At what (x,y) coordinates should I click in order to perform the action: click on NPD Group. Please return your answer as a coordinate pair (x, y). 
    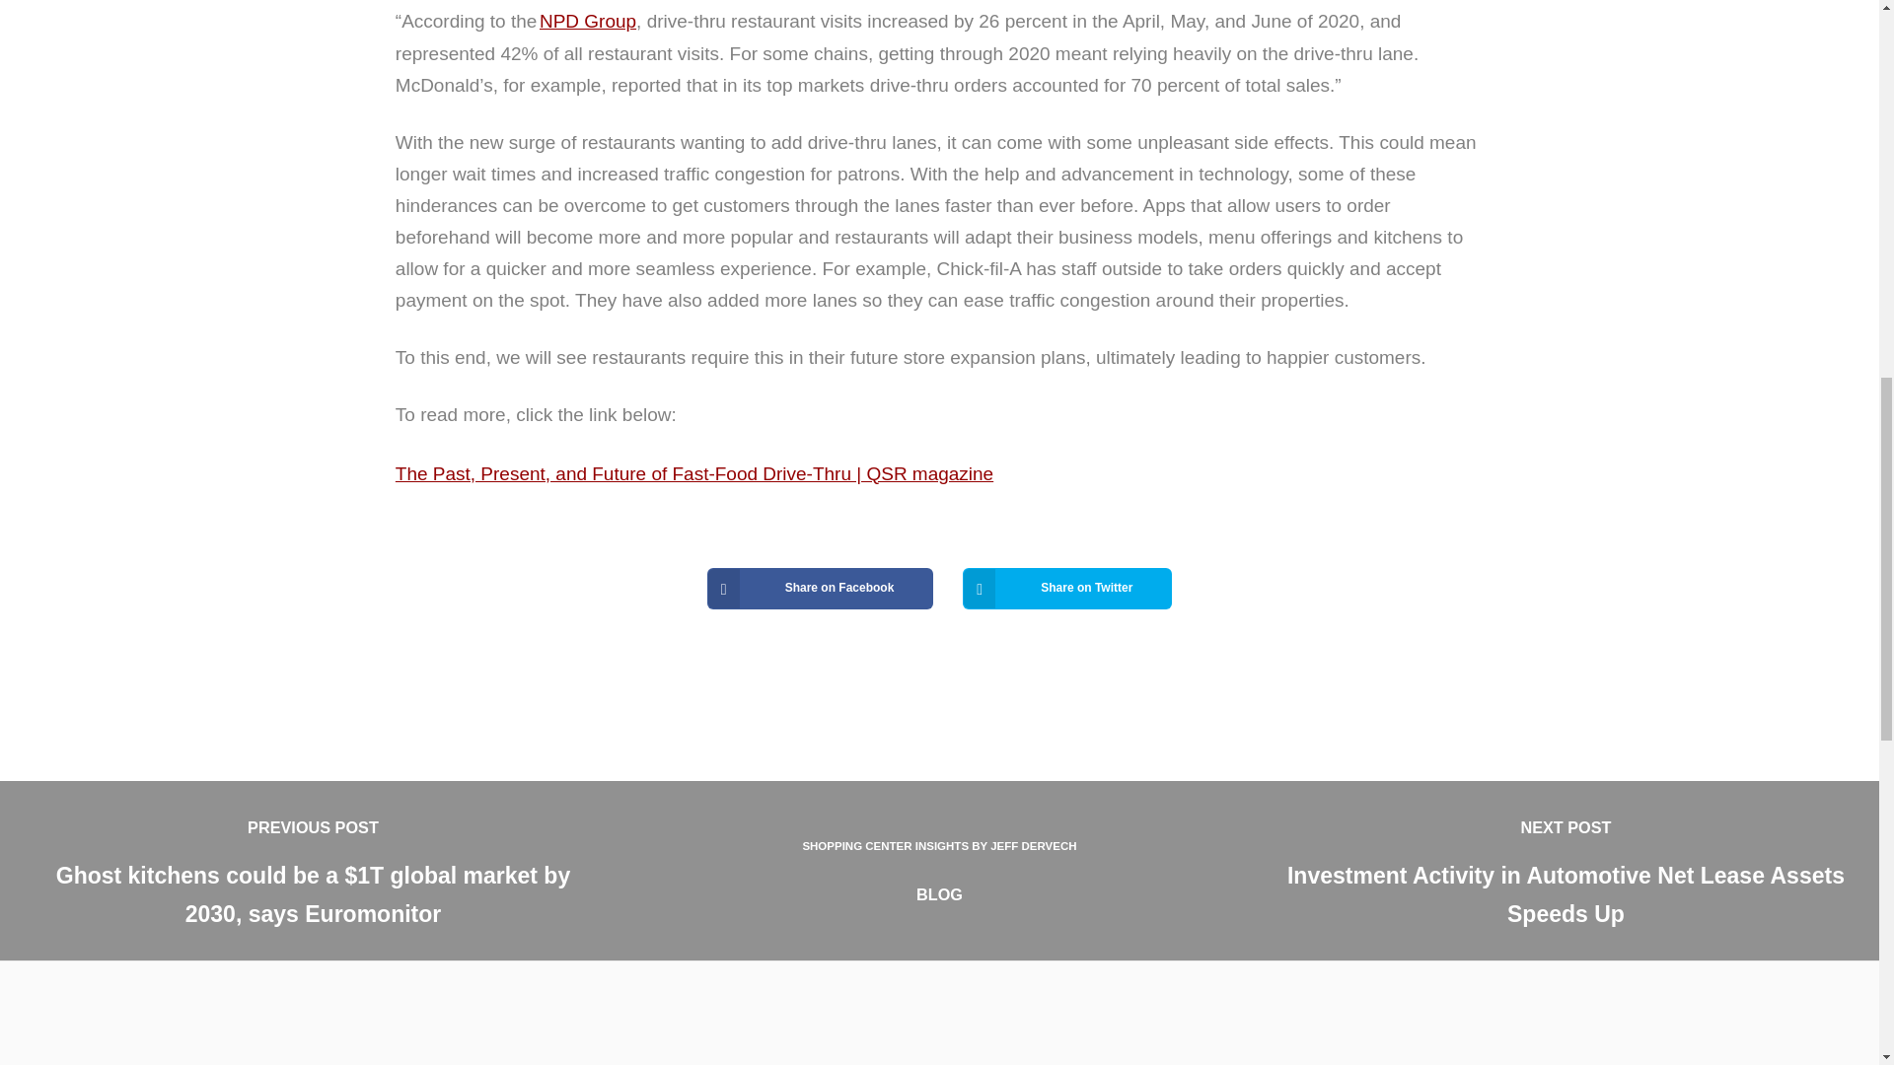
    Looking at the image, I should click on (588, 21).